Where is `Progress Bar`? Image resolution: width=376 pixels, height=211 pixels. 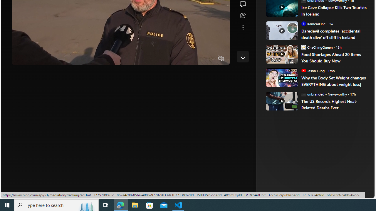
Progress Bar is located at coordinates (121, 51).